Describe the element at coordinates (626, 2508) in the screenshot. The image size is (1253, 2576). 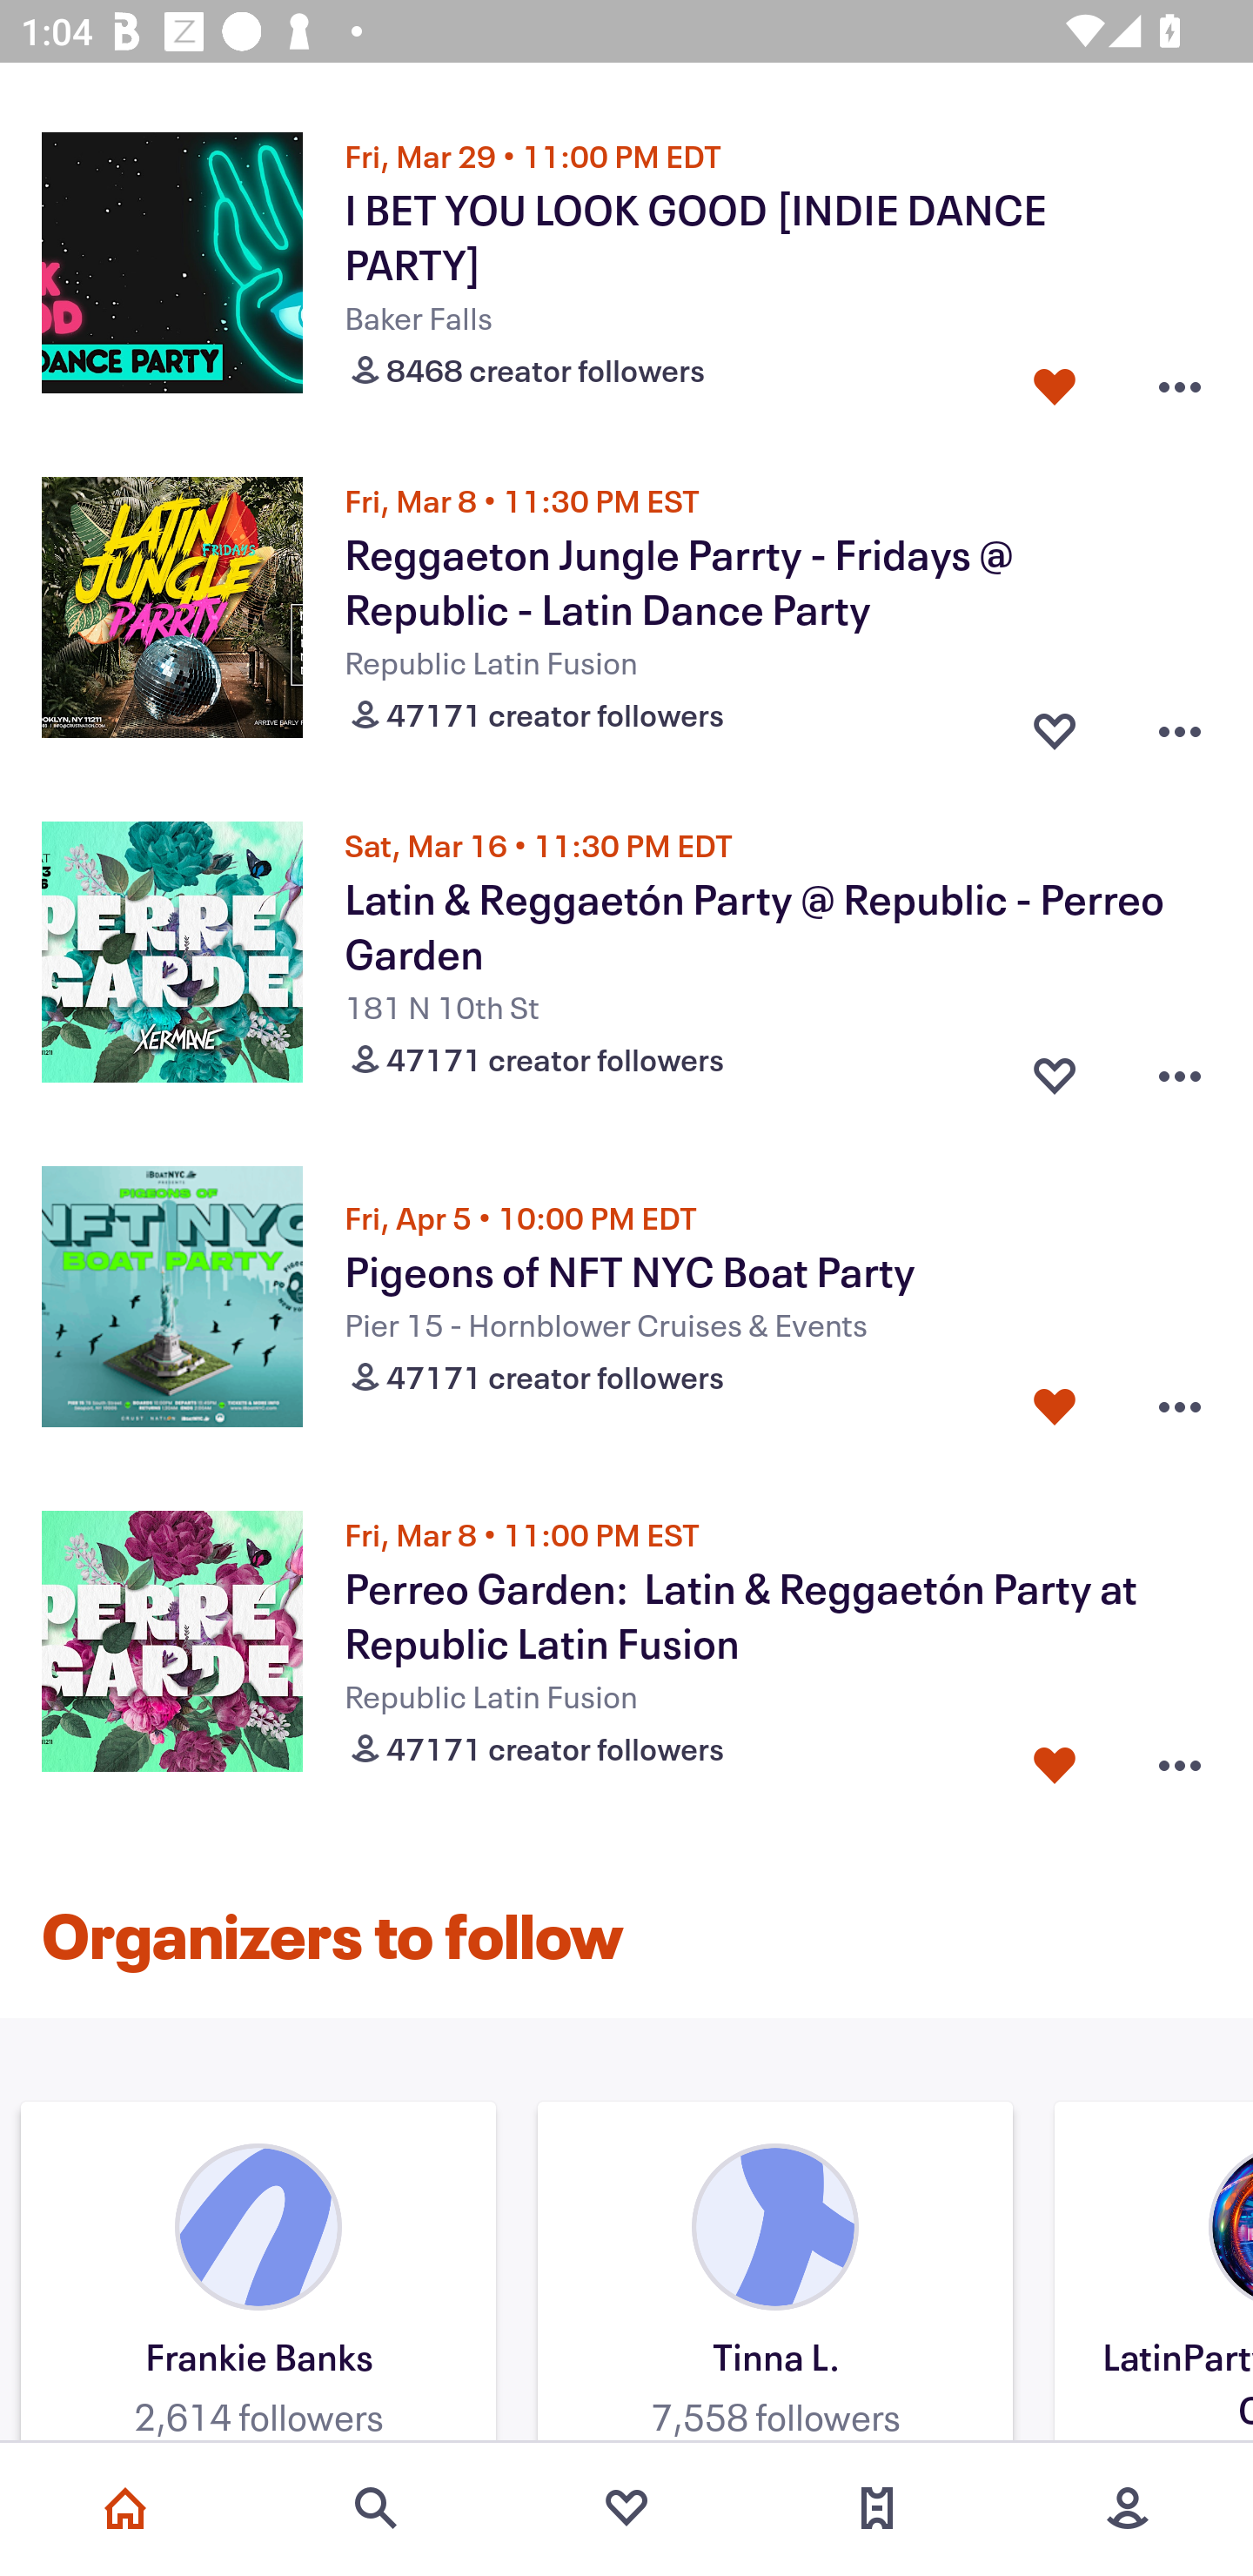
I see `Favorites` at that location.